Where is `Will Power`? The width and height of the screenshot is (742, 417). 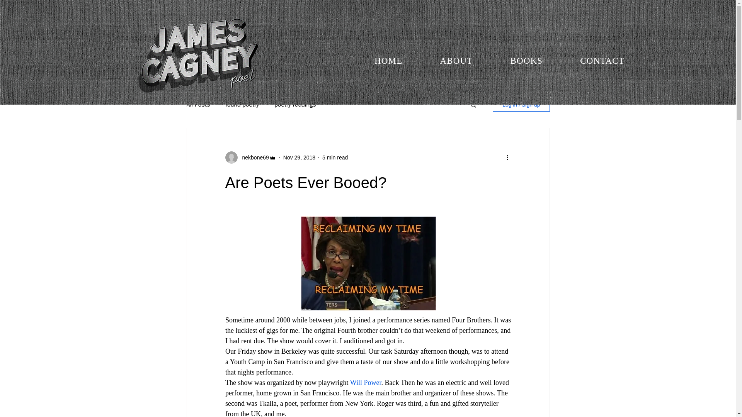
Will Power is located at coordinates (365, 382).